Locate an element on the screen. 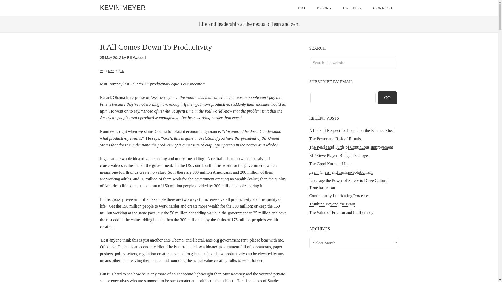 This screenshot has height=282, width=502. Barack Obama in response on Wednesday is located at coordinates (135, 98).